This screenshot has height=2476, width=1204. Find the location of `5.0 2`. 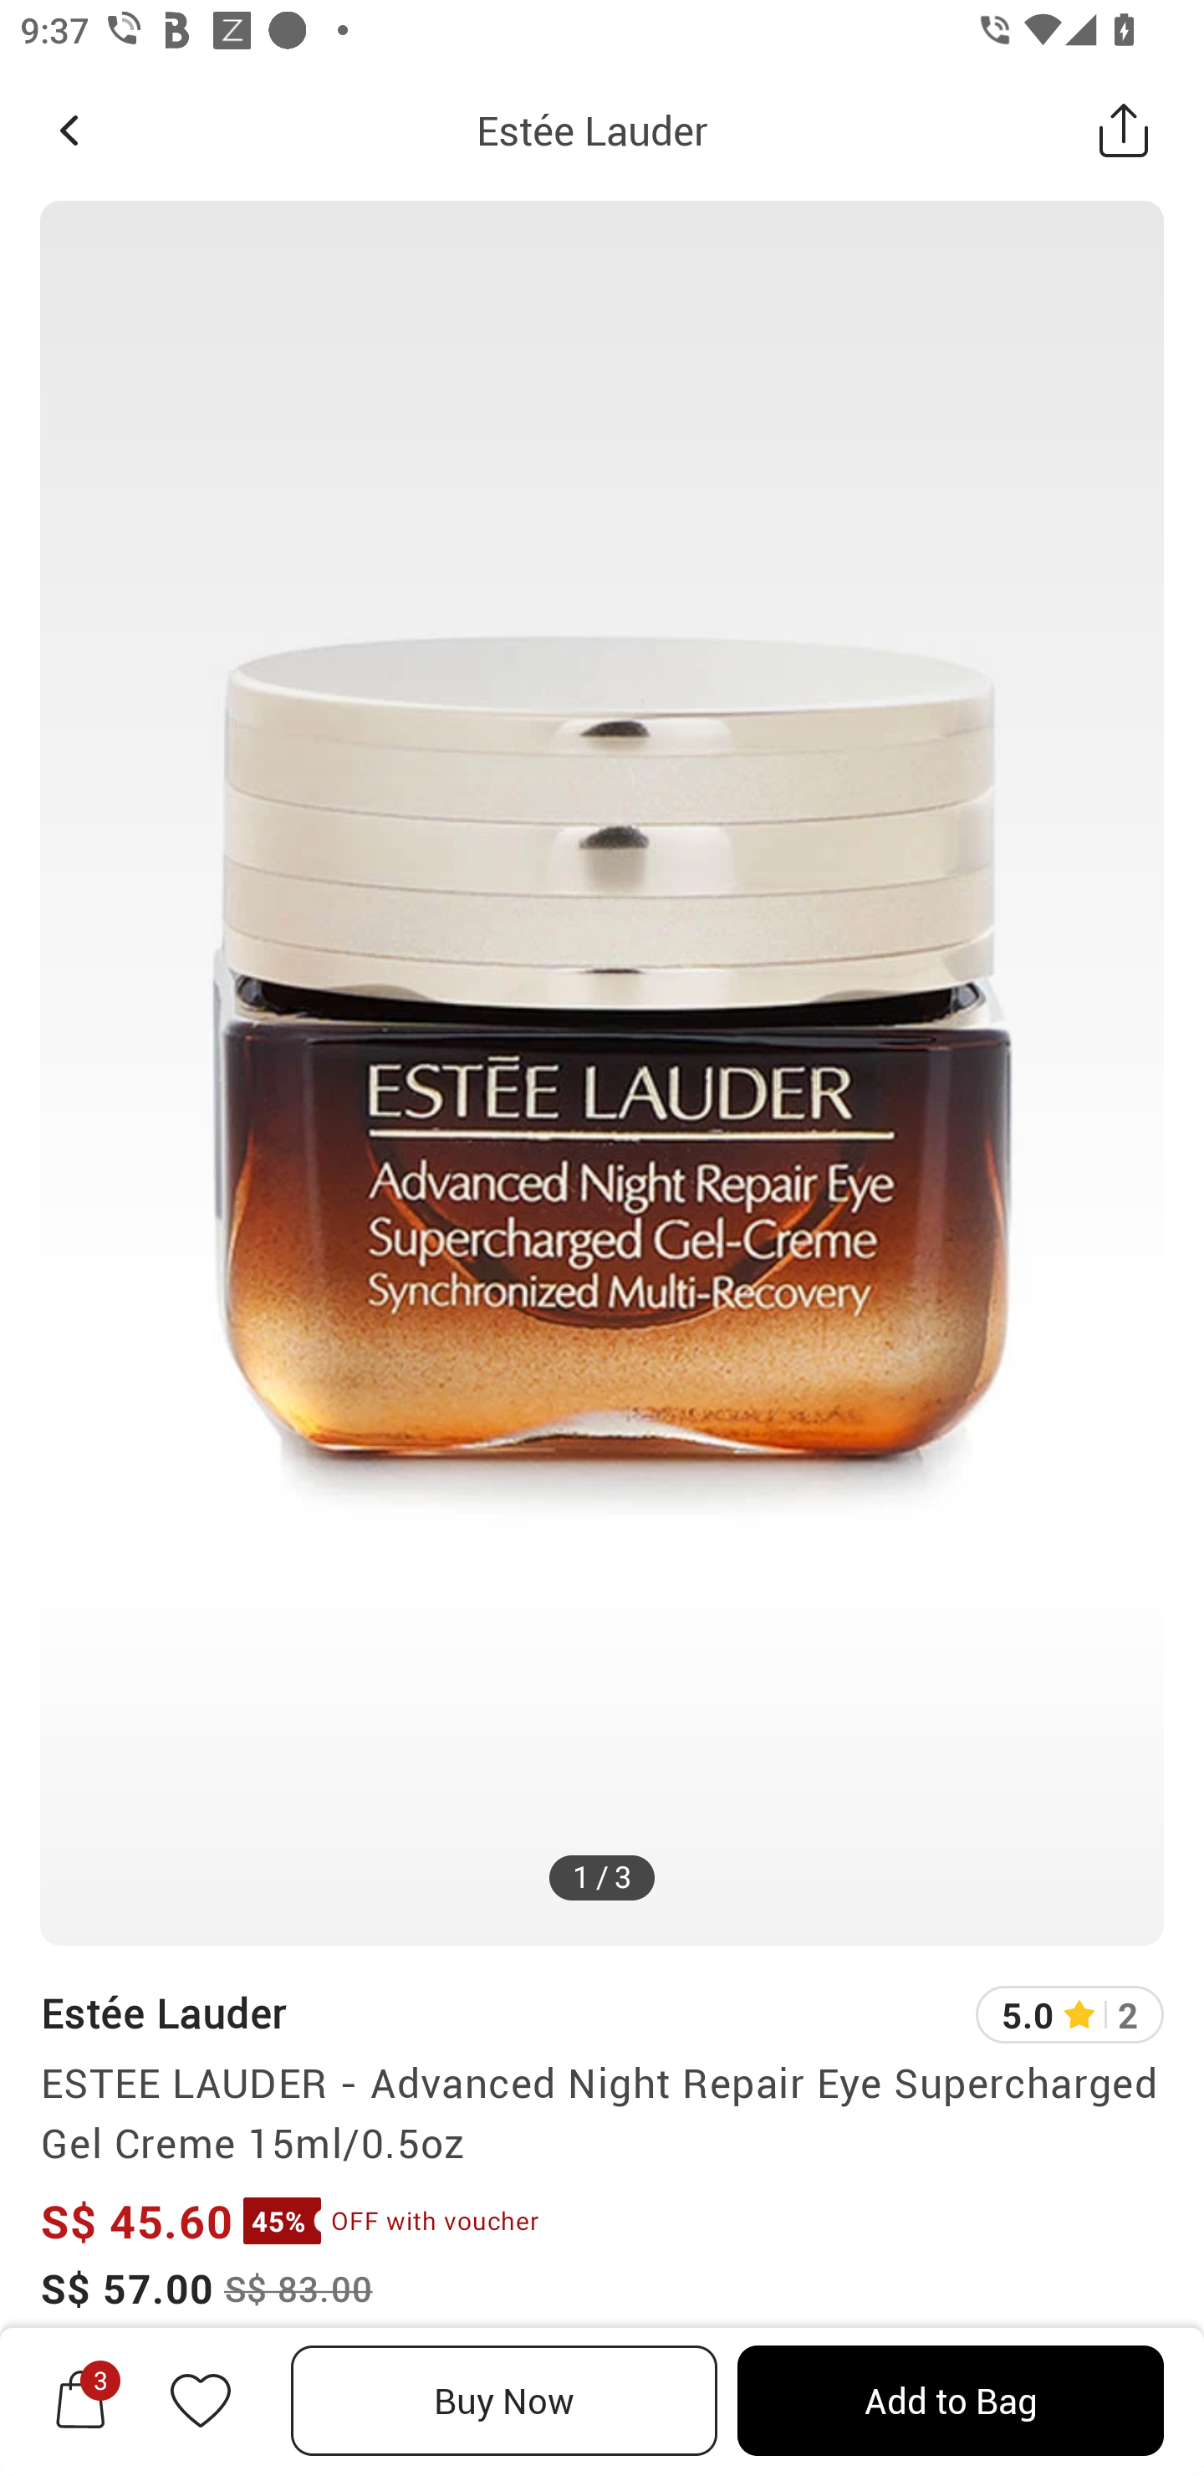

5.0 2 is located at coordinates (1069, 2014).